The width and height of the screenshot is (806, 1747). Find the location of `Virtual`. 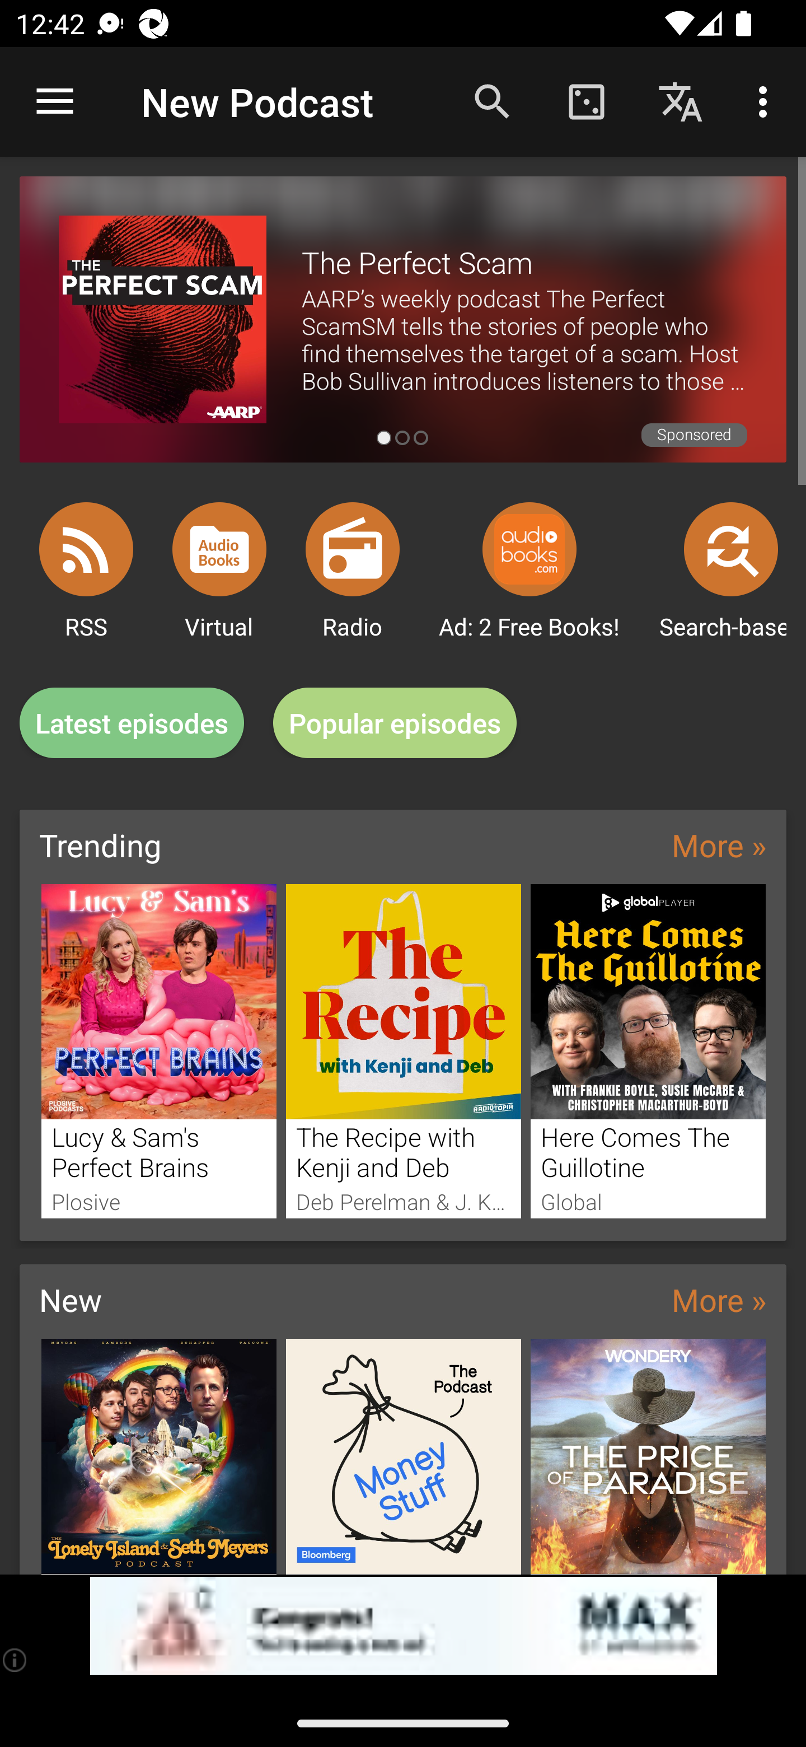

Virtual is located at coordinates (219, 549).